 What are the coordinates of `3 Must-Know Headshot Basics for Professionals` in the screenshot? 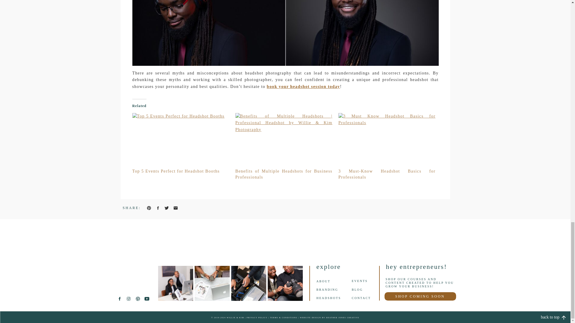 It's located at (387, 174).